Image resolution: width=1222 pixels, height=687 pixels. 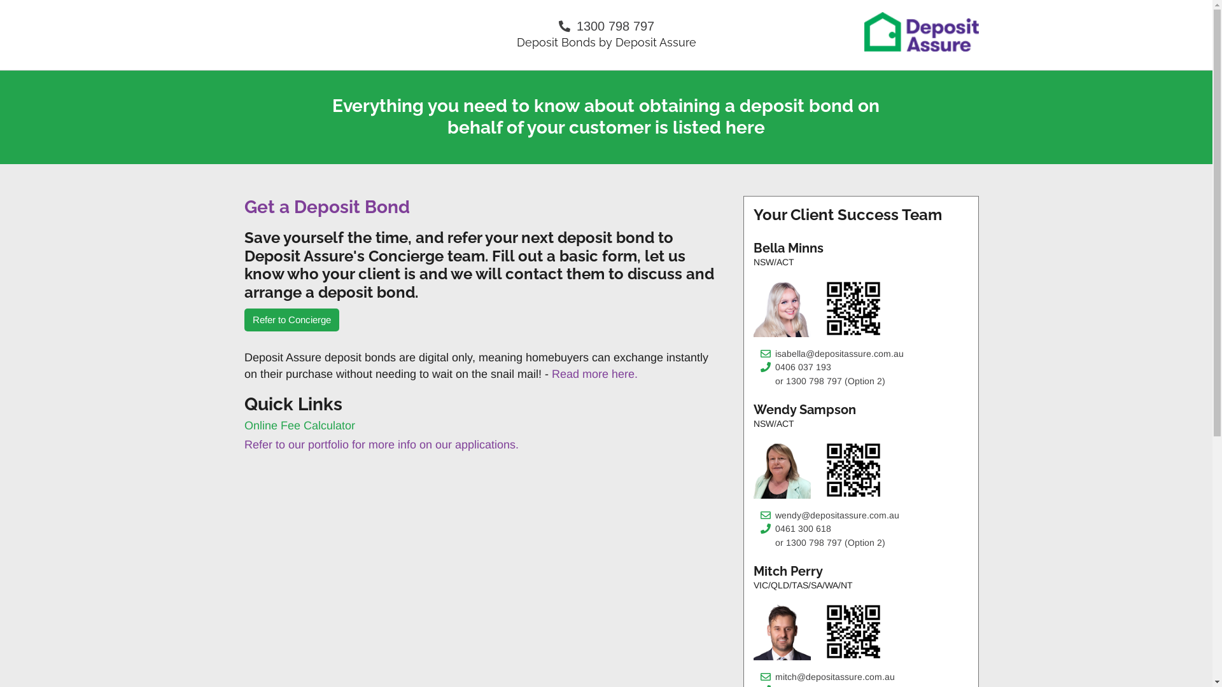 What do you see at coordinates (821, 543) in the screenshot?
I see `or 1300 798 797 (Option 2)` at bounding box center [821, 543].